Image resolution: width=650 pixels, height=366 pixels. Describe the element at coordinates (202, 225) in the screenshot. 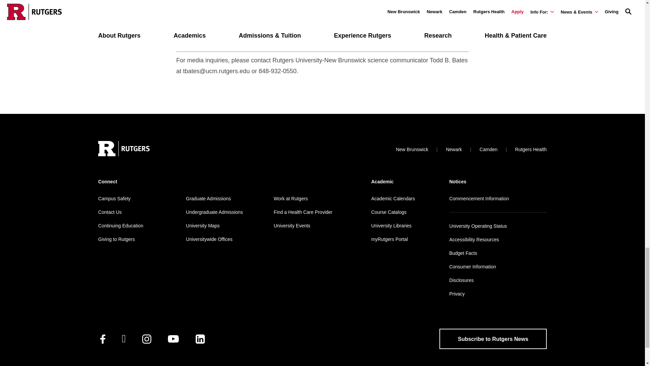

I see `University Maps` at that location.